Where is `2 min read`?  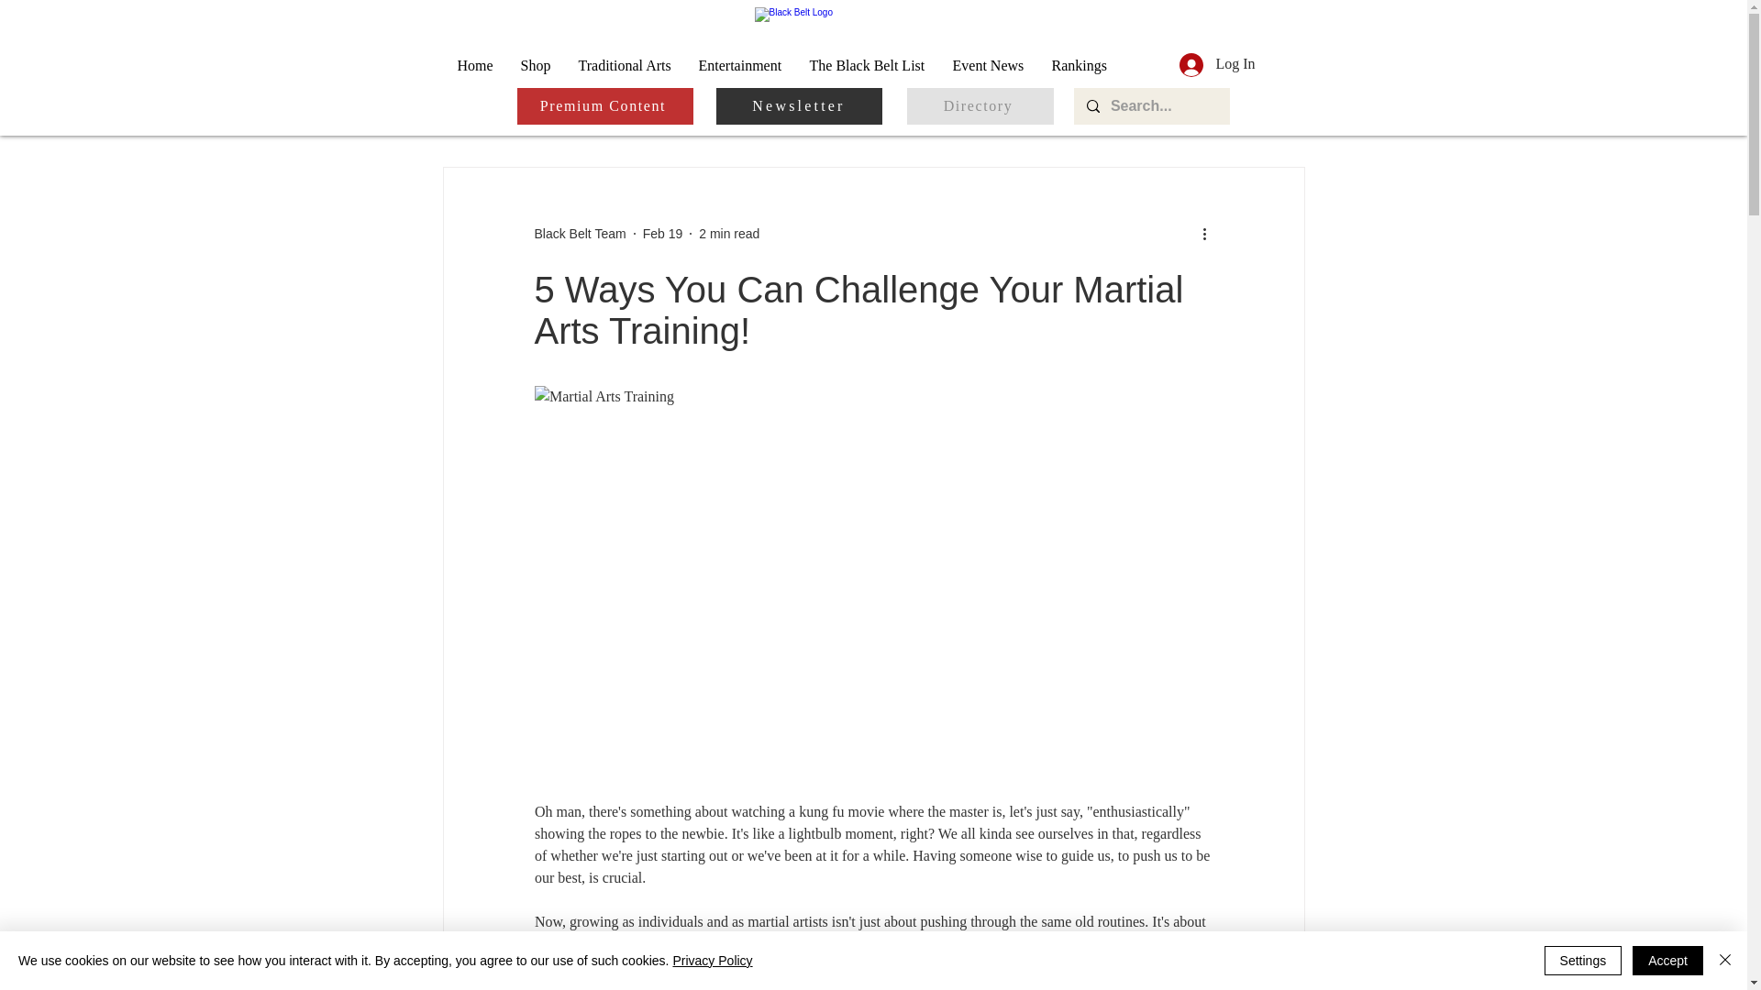
2 min read is located at coordinates (728, 233).